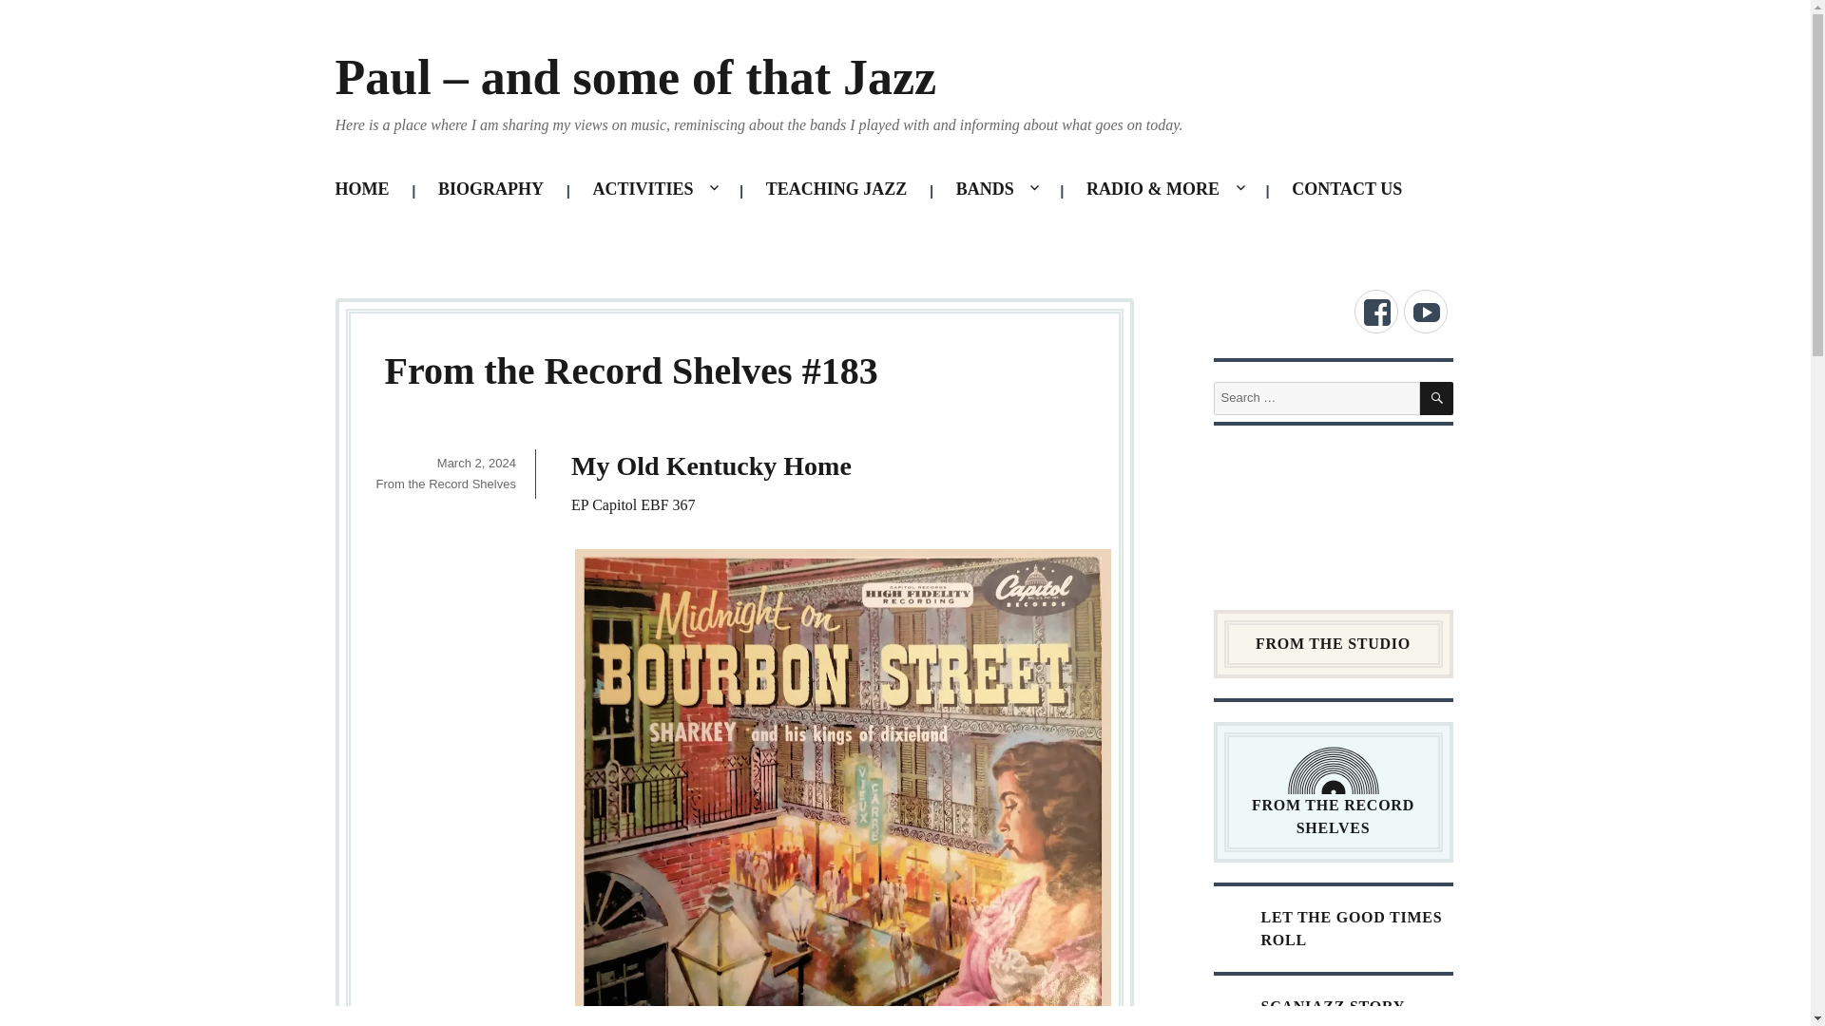 Image resolution: width=1825 pixels, height=1026 pixels. I want to click on March 2, 2024, so click(477, 462).